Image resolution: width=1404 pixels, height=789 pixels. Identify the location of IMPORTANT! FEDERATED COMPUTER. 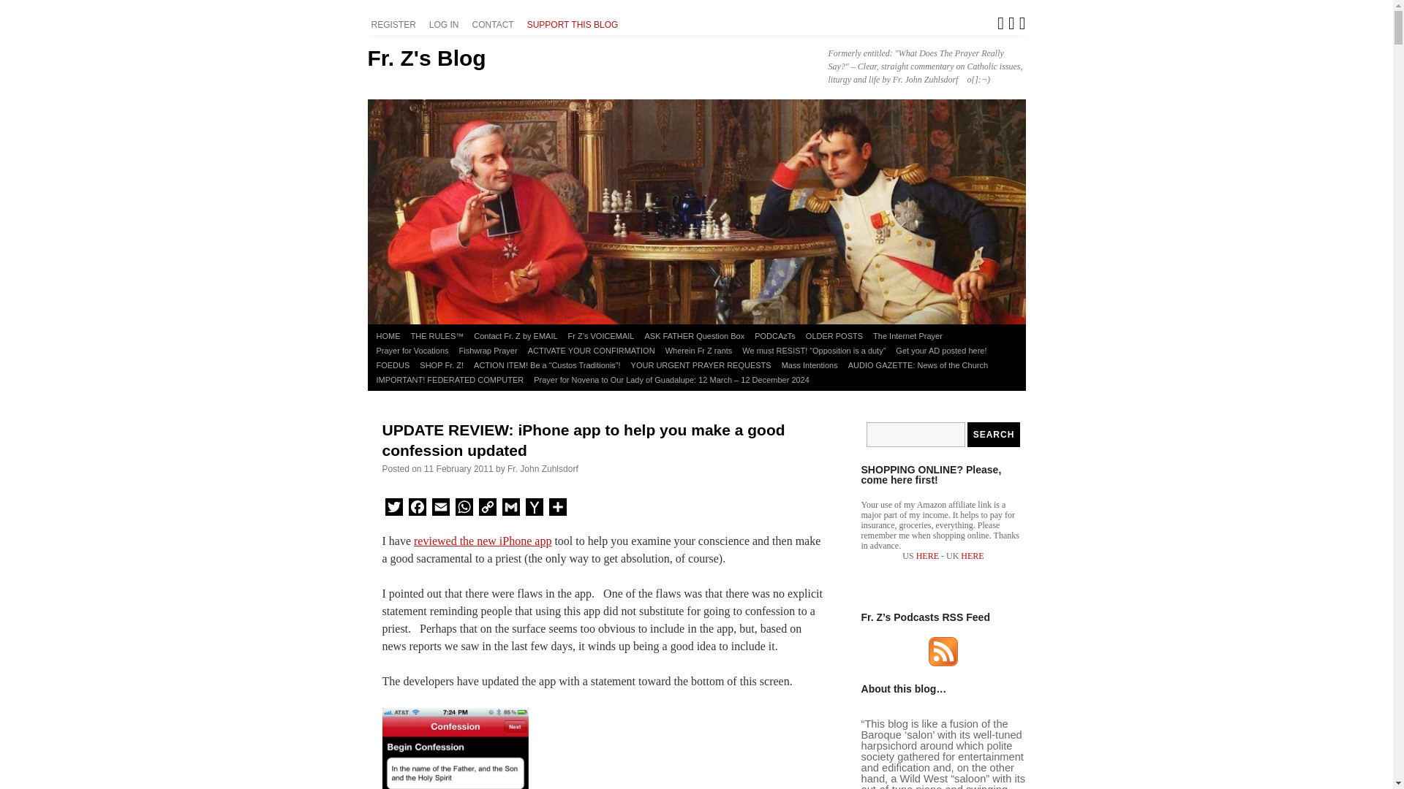
(450, 380).